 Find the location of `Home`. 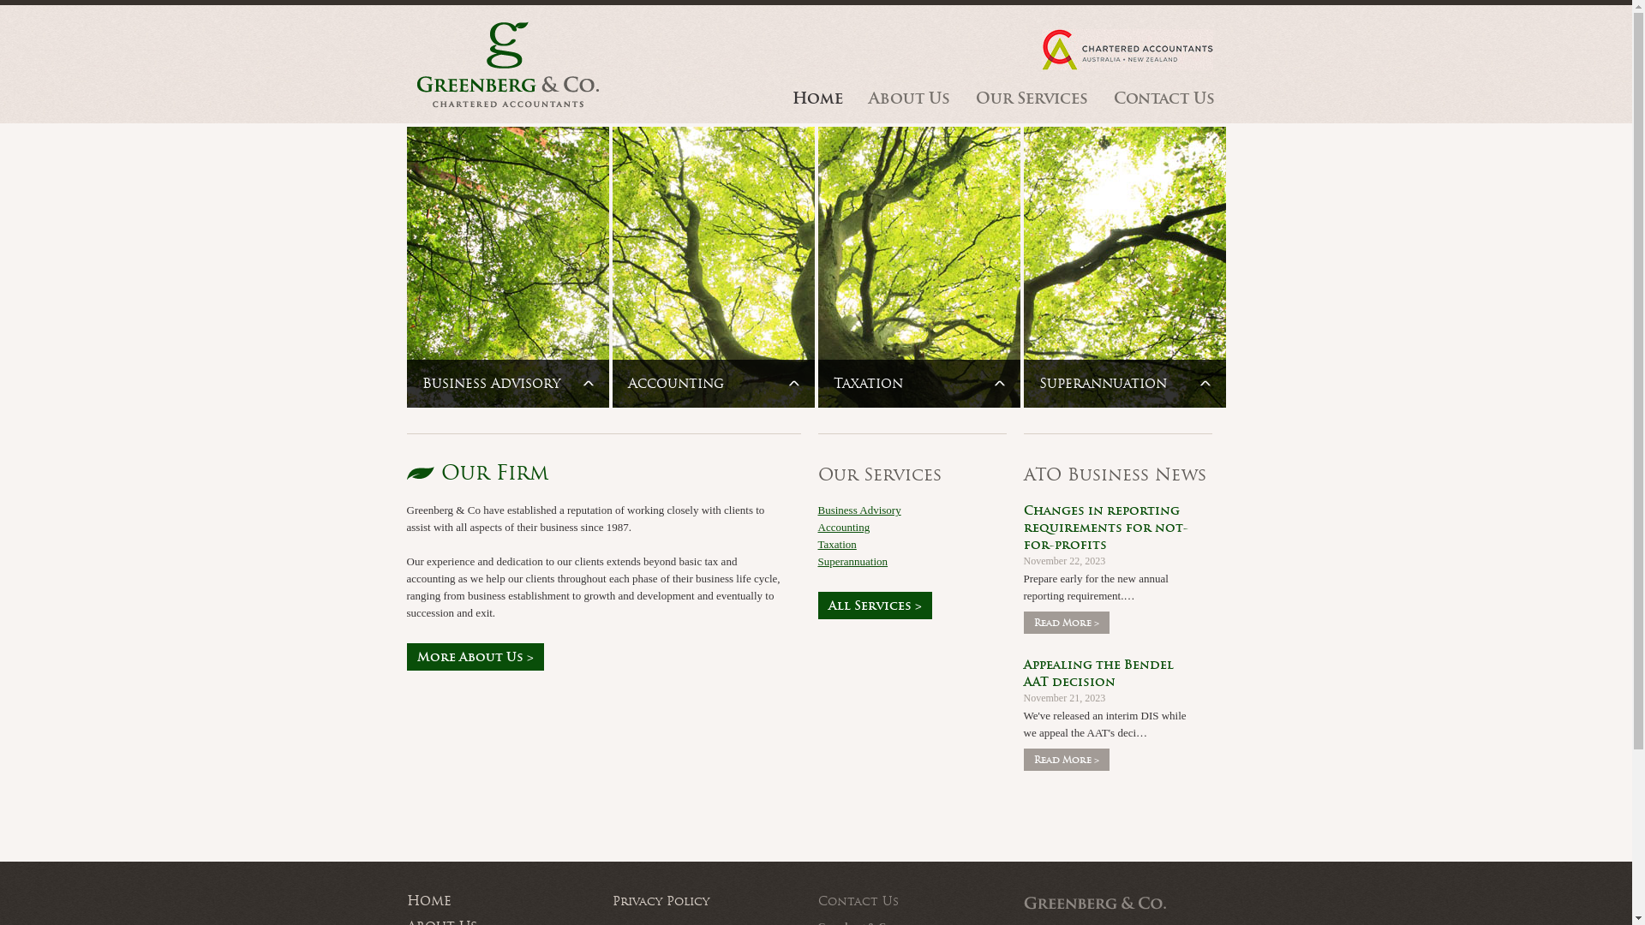

Home is located at coordinates (500, 901).